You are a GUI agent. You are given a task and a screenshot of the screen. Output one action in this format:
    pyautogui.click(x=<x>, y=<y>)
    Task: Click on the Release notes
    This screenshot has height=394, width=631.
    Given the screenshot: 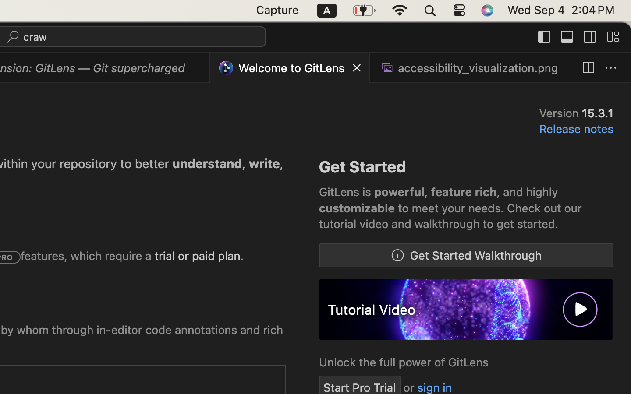 What is the action you would take?
    pyautogui.click(x=576, y=129)
    